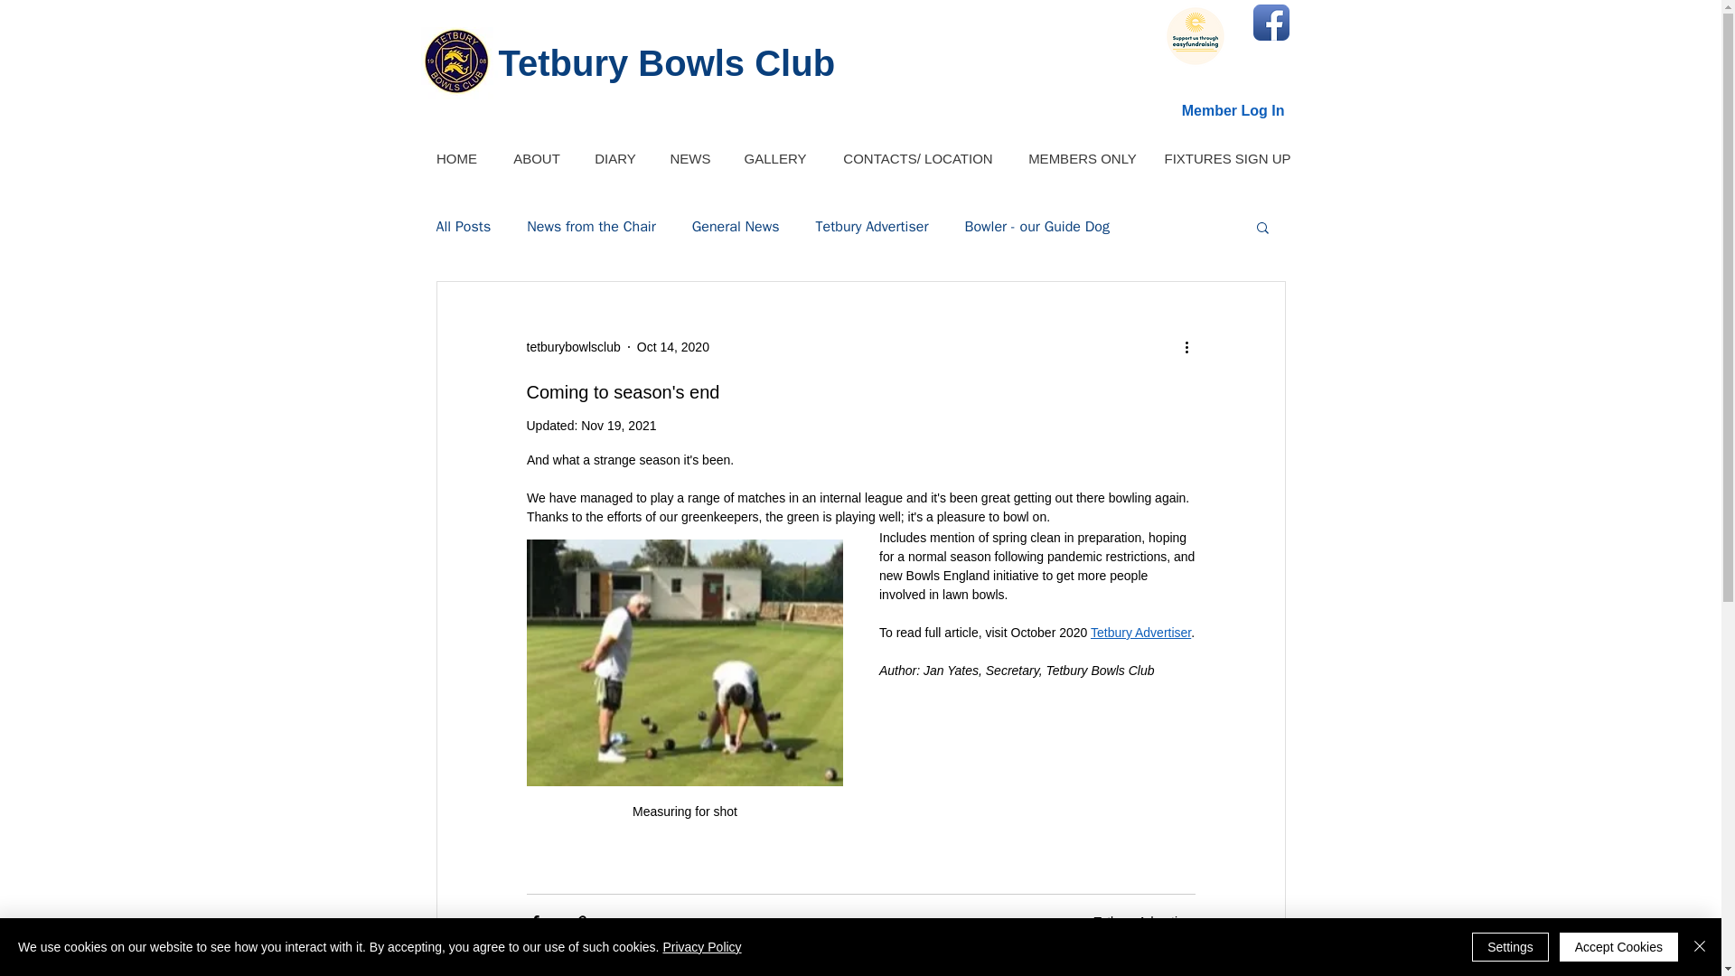 The image size is (1735, 976). What do you see at coordinates (1036, 226) in the screenshot?
I see `Bowler - our Guide Dog` at bounding box center [1036, 226].